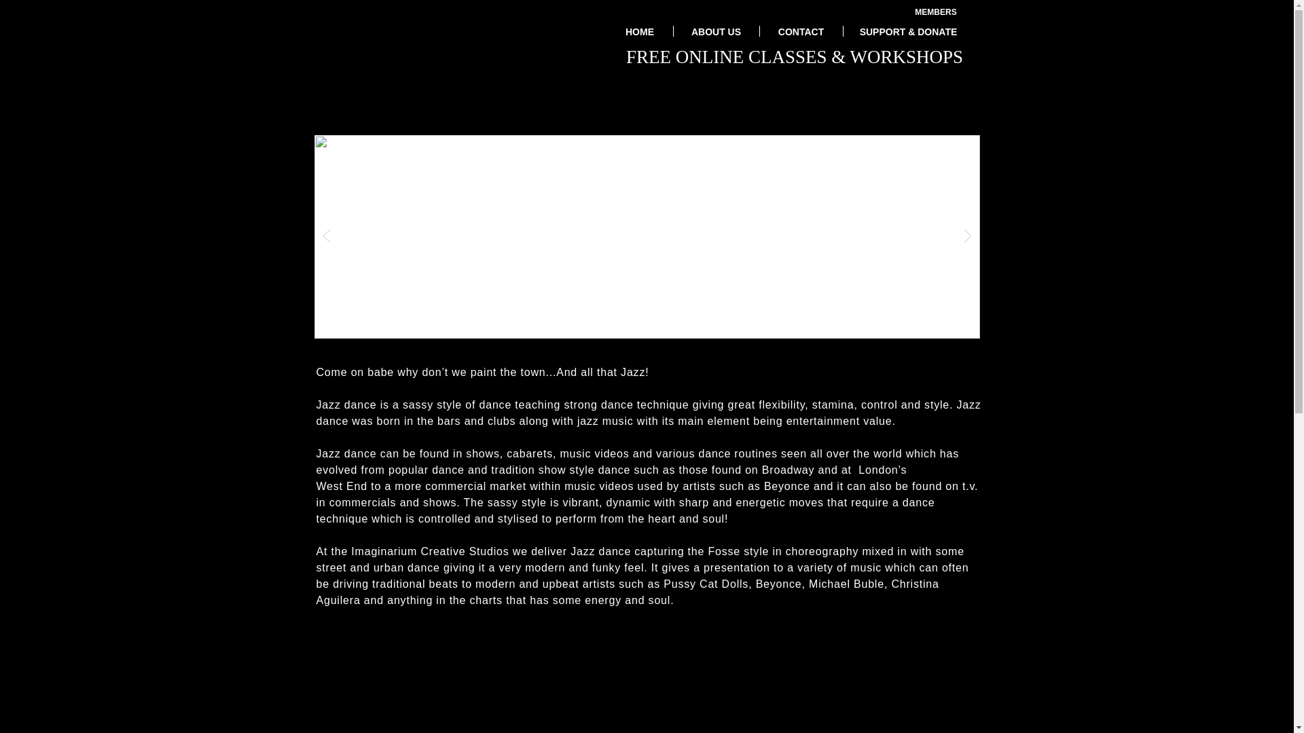  What do you see at coordinates (800, 31) in the screenshot?
I see `CONTACT` at bounding box center [800, 31].